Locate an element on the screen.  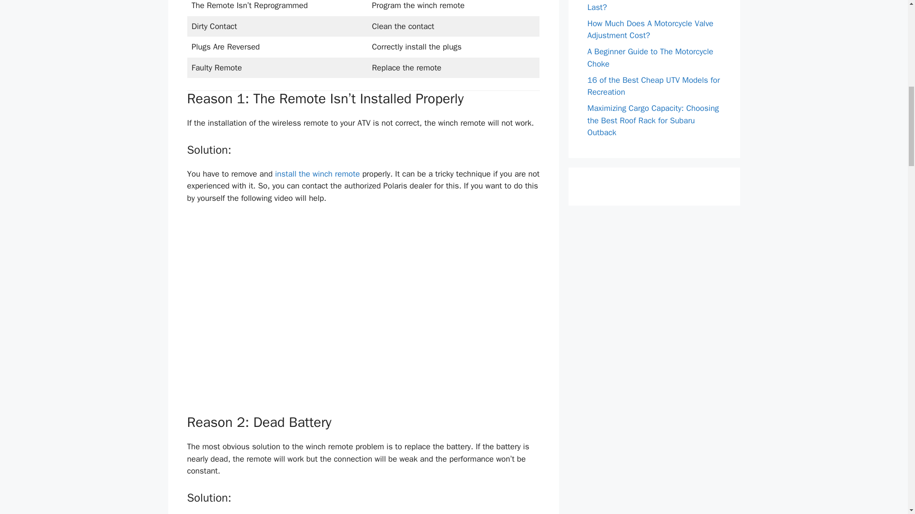
16 of the Best Cheap UTV Models for Recreation is located at coordinates (653, 86).